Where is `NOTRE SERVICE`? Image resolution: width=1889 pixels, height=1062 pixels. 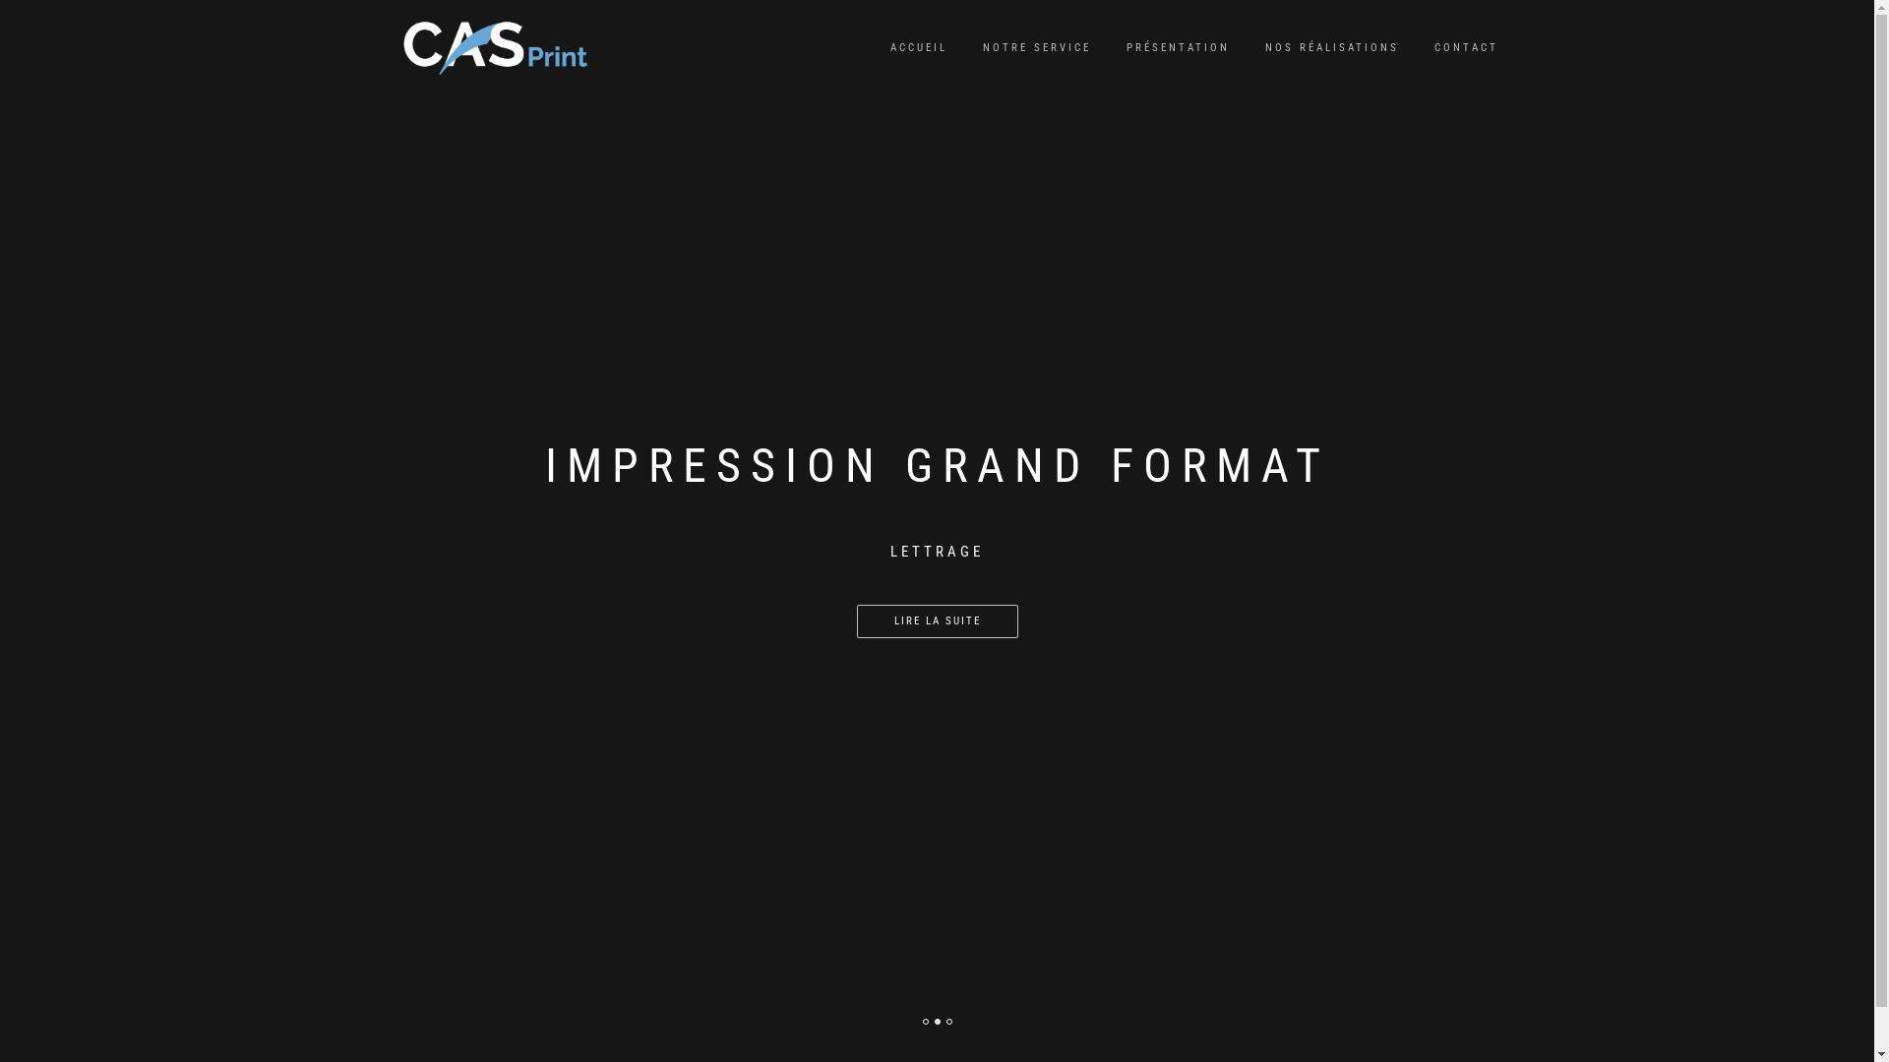
NOTRE SERVICE is located at coordinates (1037, 48).